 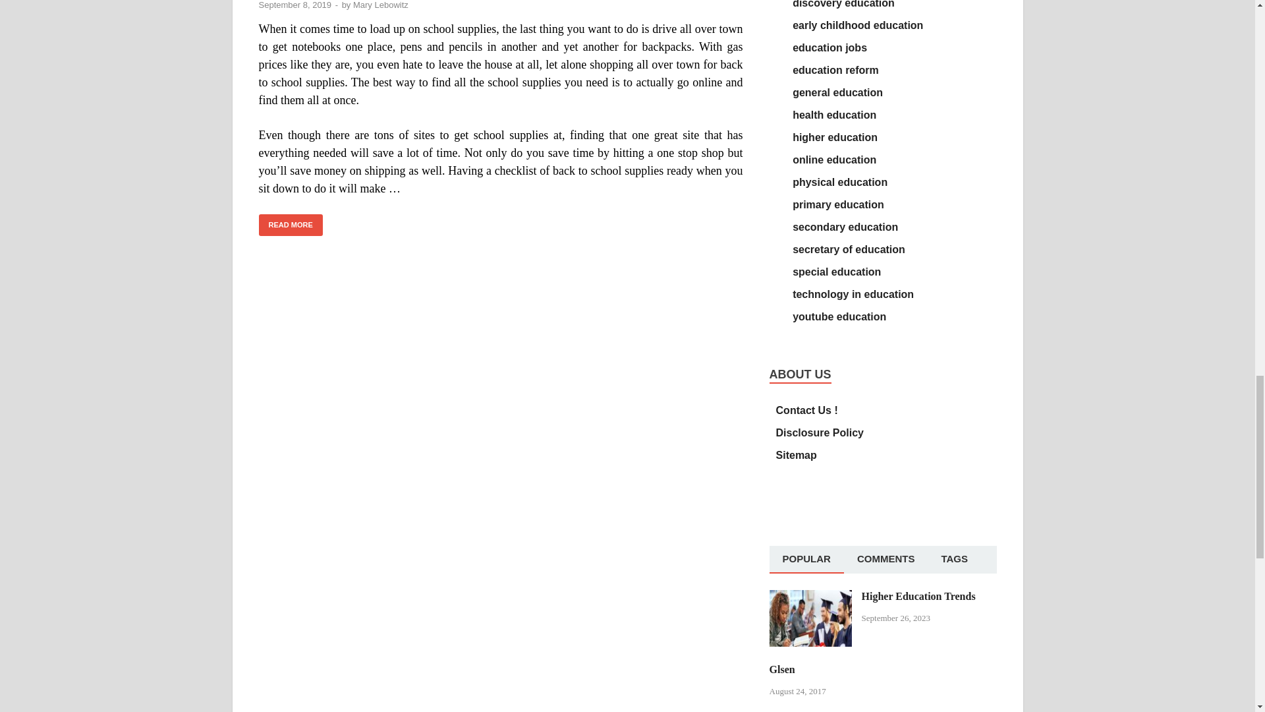 I want to click on Higher Education Trends, so click(x=810, y=597).